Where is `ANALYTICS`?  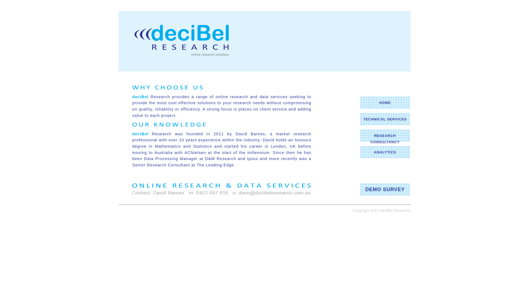
ANALYTICS is located at coordinates (385, 152).